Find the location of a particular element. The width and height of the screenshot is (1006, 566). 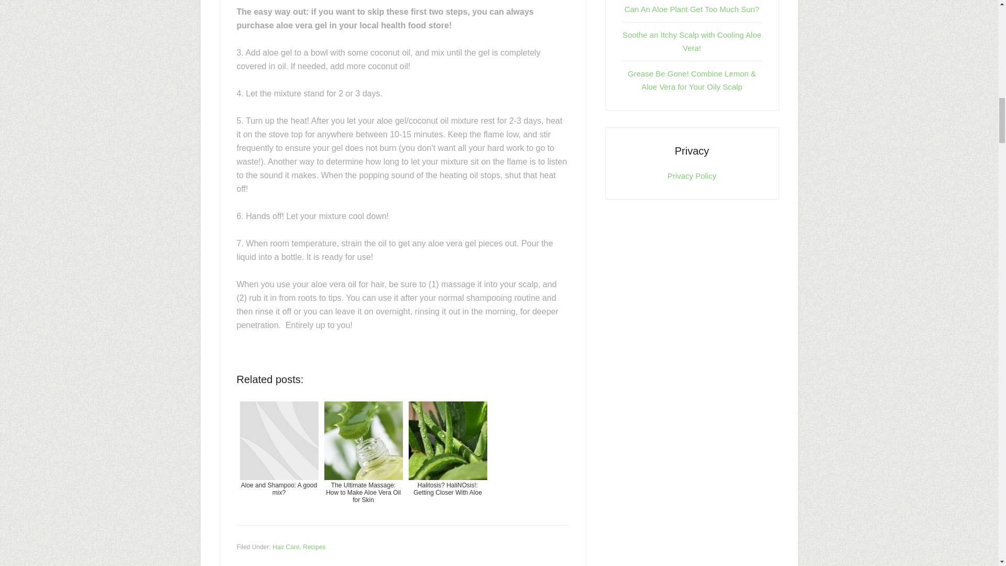

Hair Care is located at coordinates (286, 547).